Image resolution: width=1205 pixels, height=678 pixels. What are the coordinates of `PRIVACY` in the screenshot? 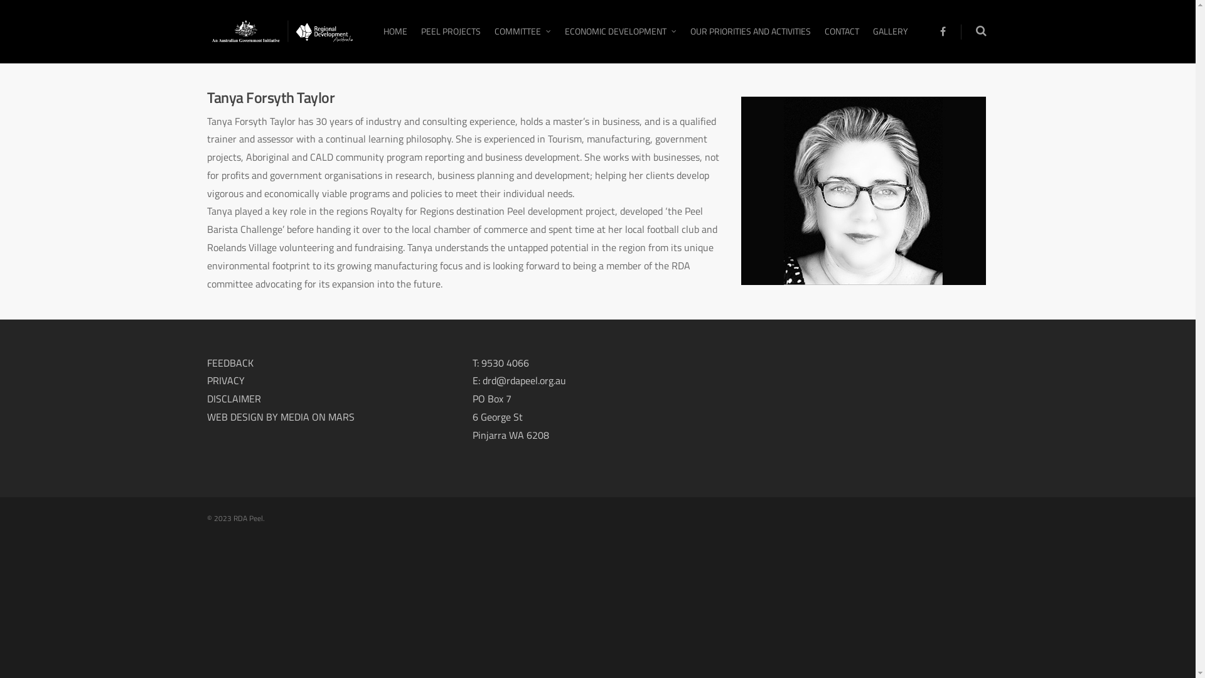 It's located at (226, 380).